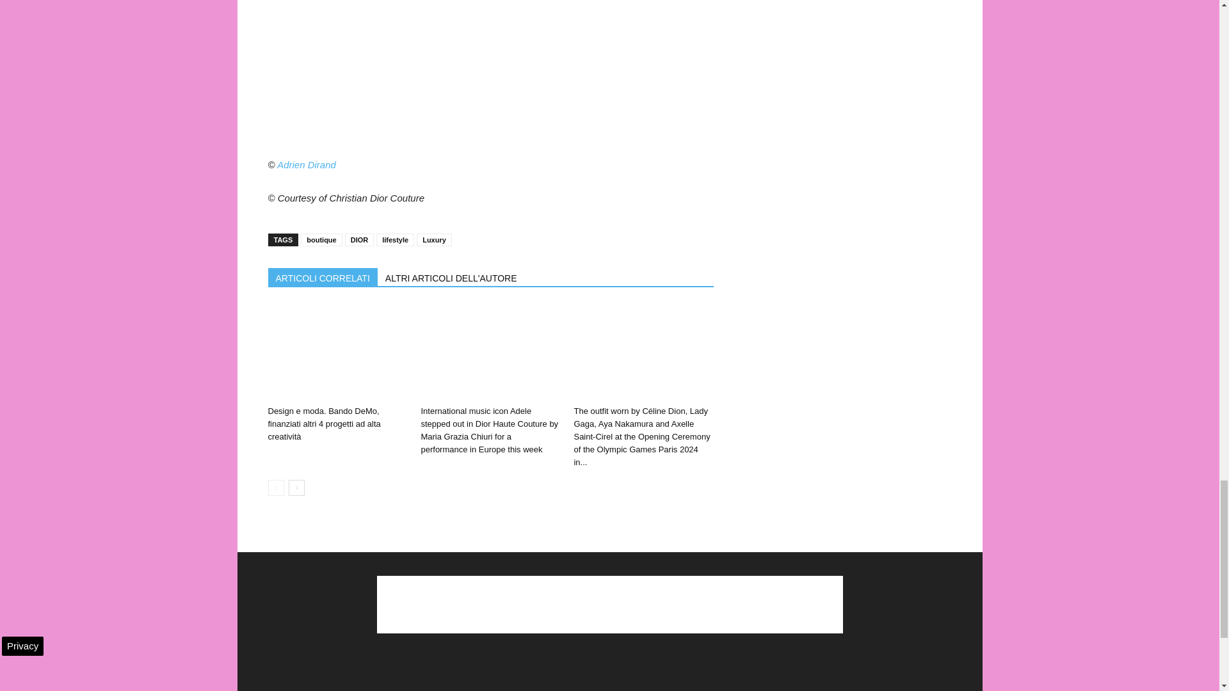 The width and height of the screenshot is (1229, 691). Describe the element at coordinates (306, 164) in the screenshot. I see `Adrien Dirand` at that location.